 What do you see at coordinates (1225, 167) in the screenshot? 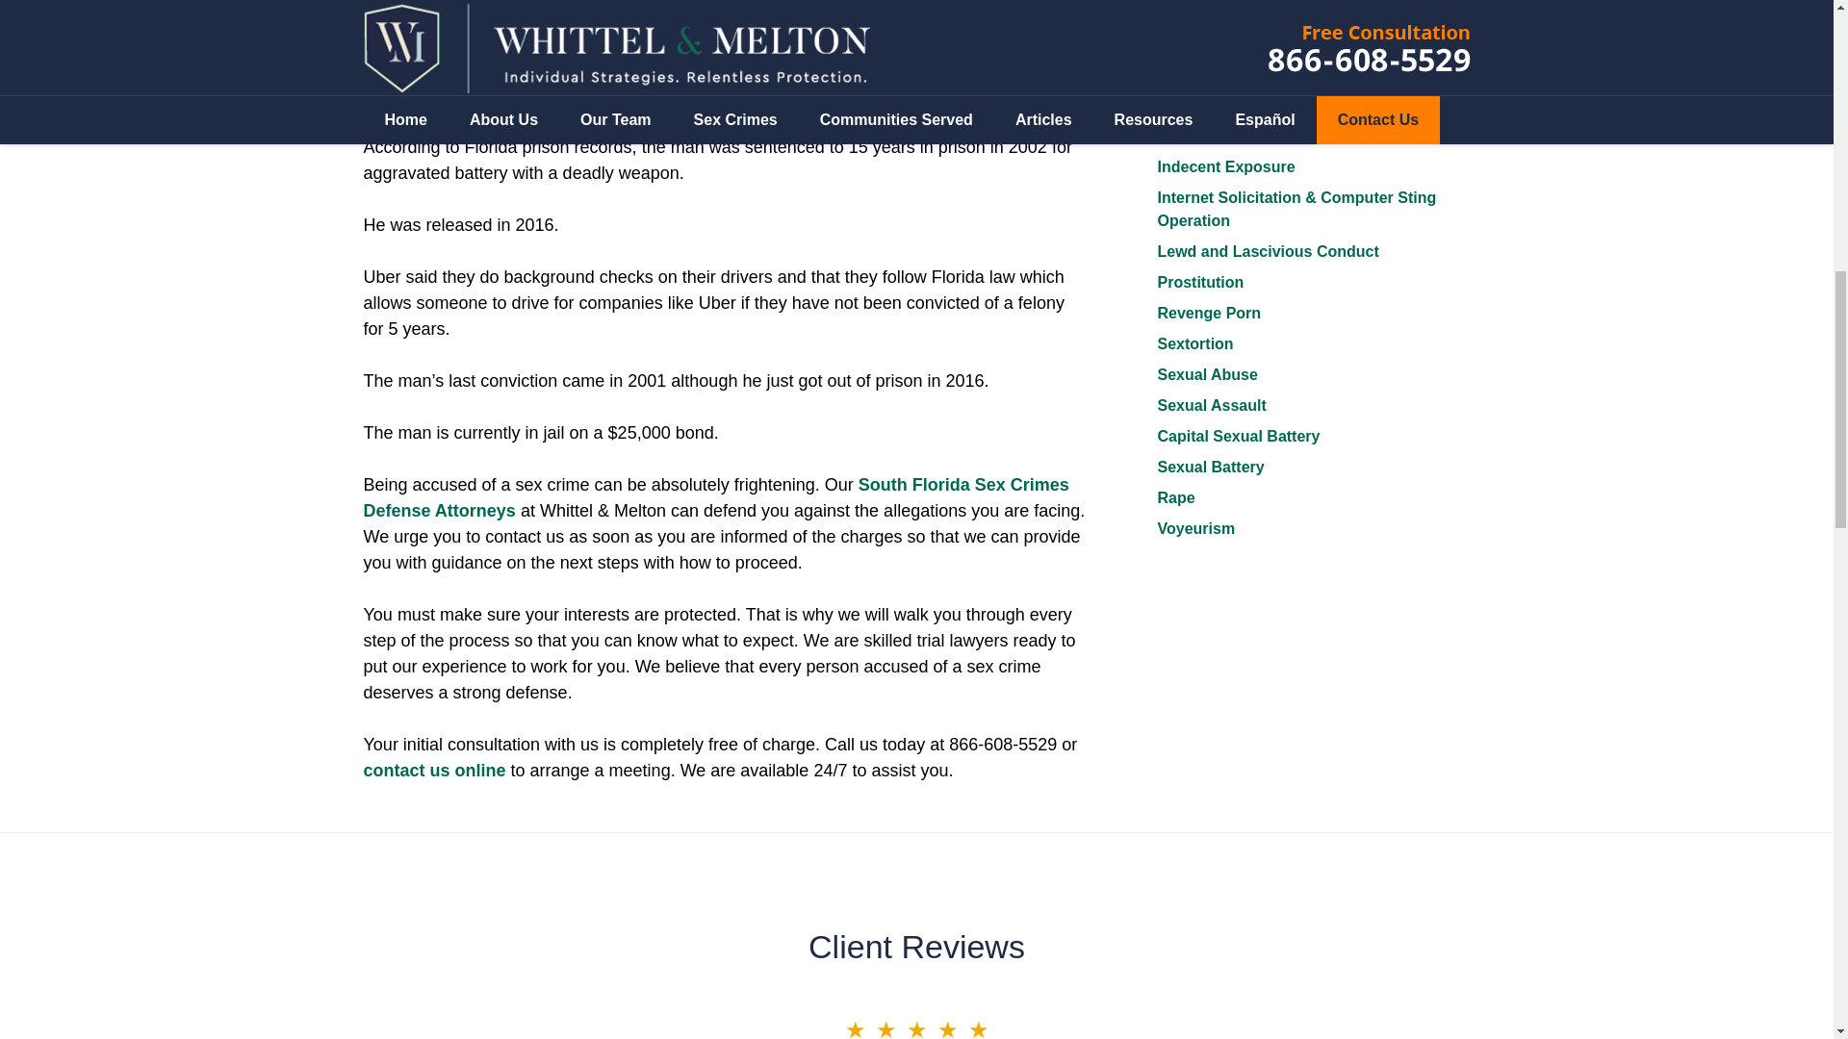
I see `Indecent Exposure` at bounding box center [1225, 167].